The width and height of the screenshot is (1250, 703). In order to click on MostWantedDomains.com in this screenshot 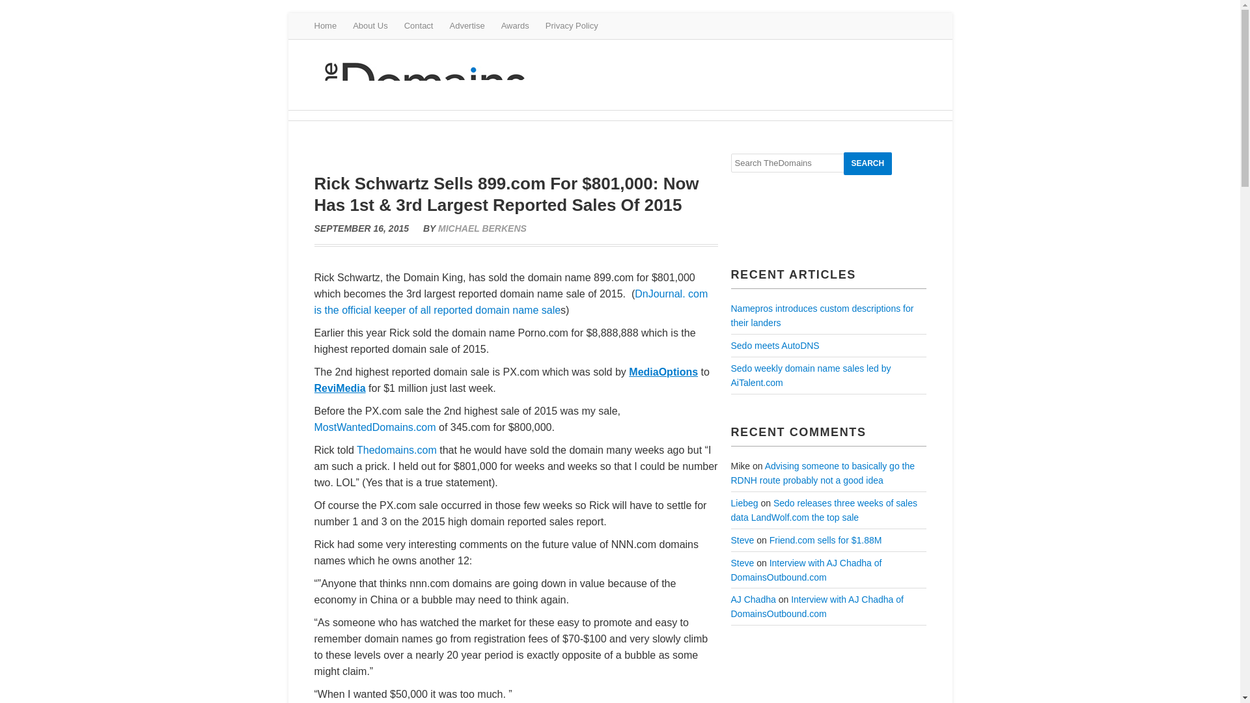, I will do `click(374, 427)`.